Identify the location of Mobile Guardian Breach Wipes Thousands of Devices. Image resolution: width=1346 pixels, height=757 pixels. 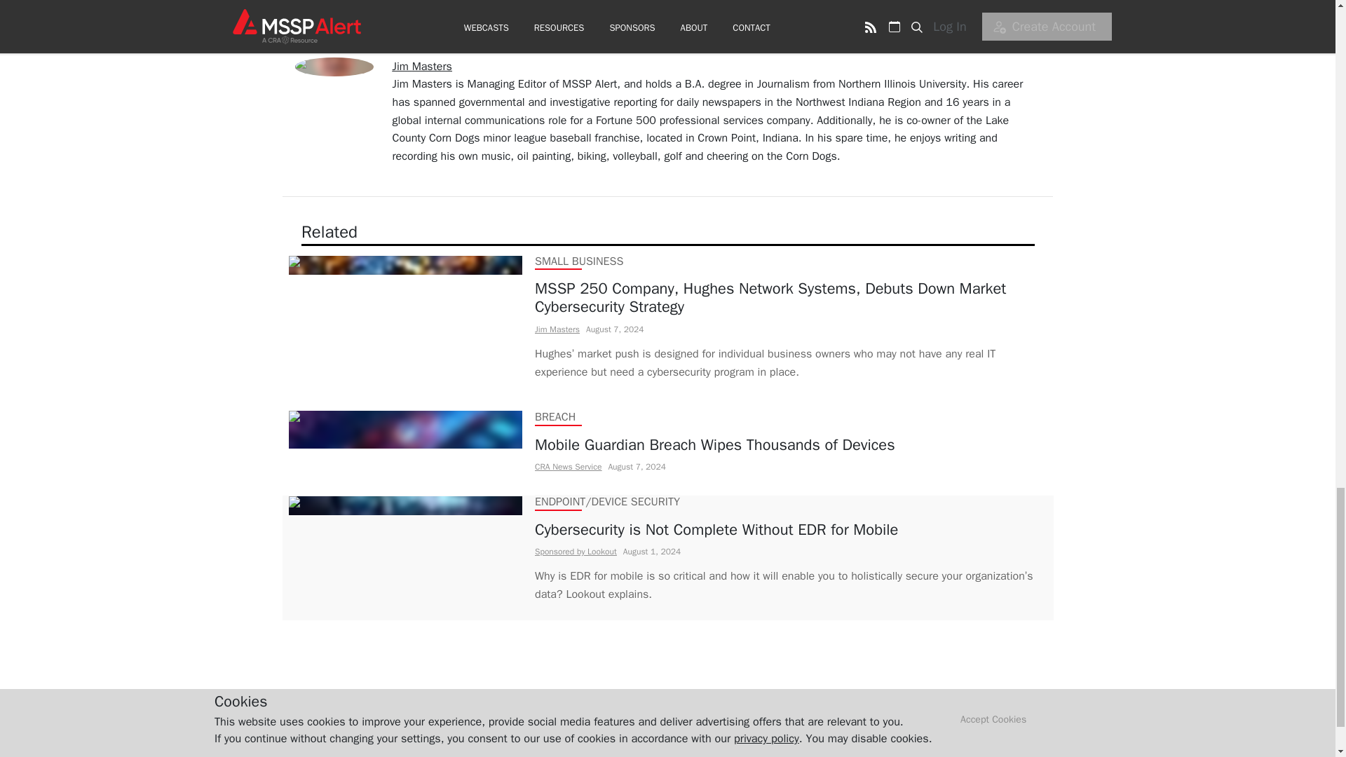
(714, 445).